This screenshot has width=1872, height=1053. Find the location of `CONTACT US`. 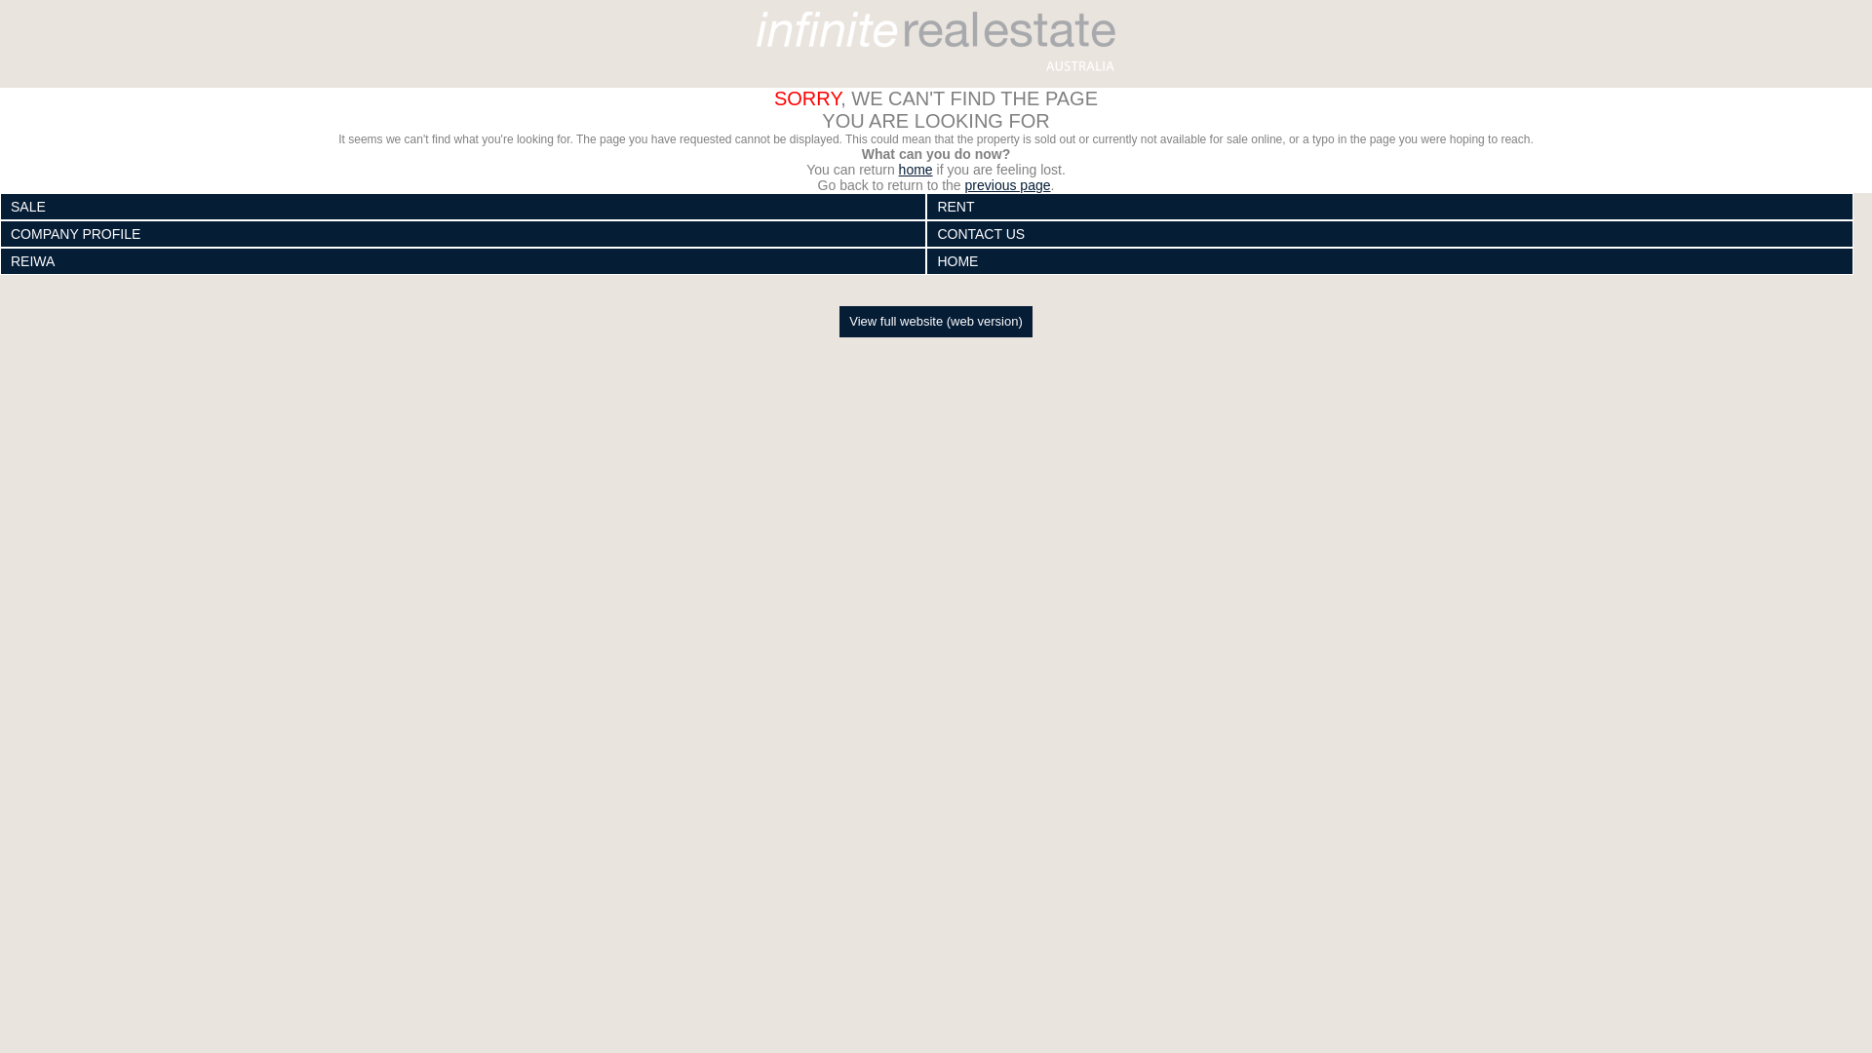

CONTACT US is located at coordinates (1389, 234).